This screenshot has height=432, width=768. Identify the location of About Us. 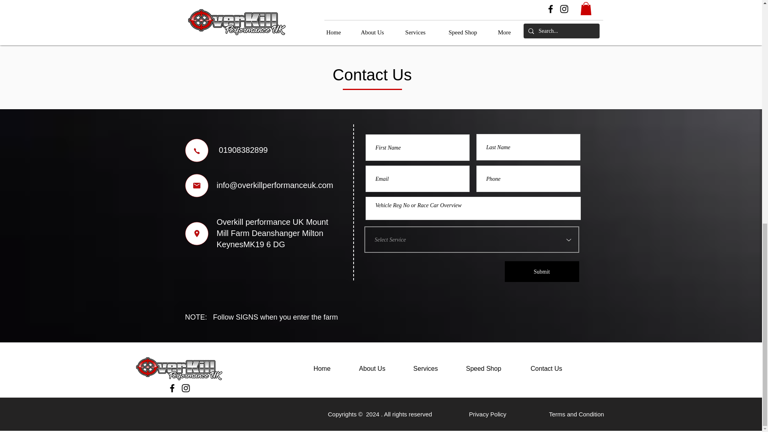
(372, 369).